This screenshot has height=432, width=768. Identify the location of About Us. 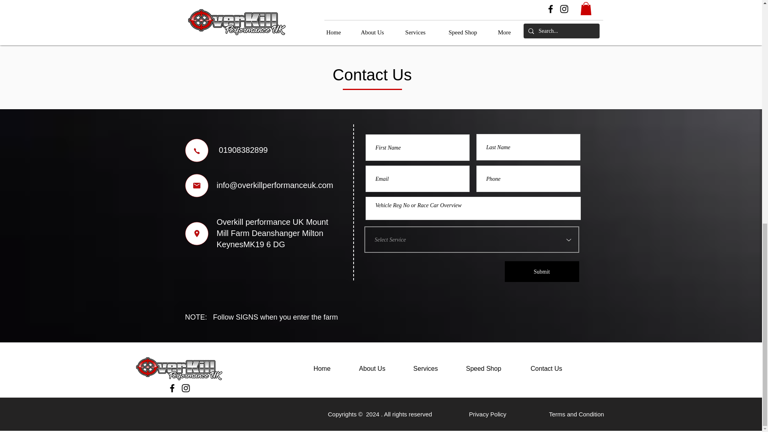
(372, 369).